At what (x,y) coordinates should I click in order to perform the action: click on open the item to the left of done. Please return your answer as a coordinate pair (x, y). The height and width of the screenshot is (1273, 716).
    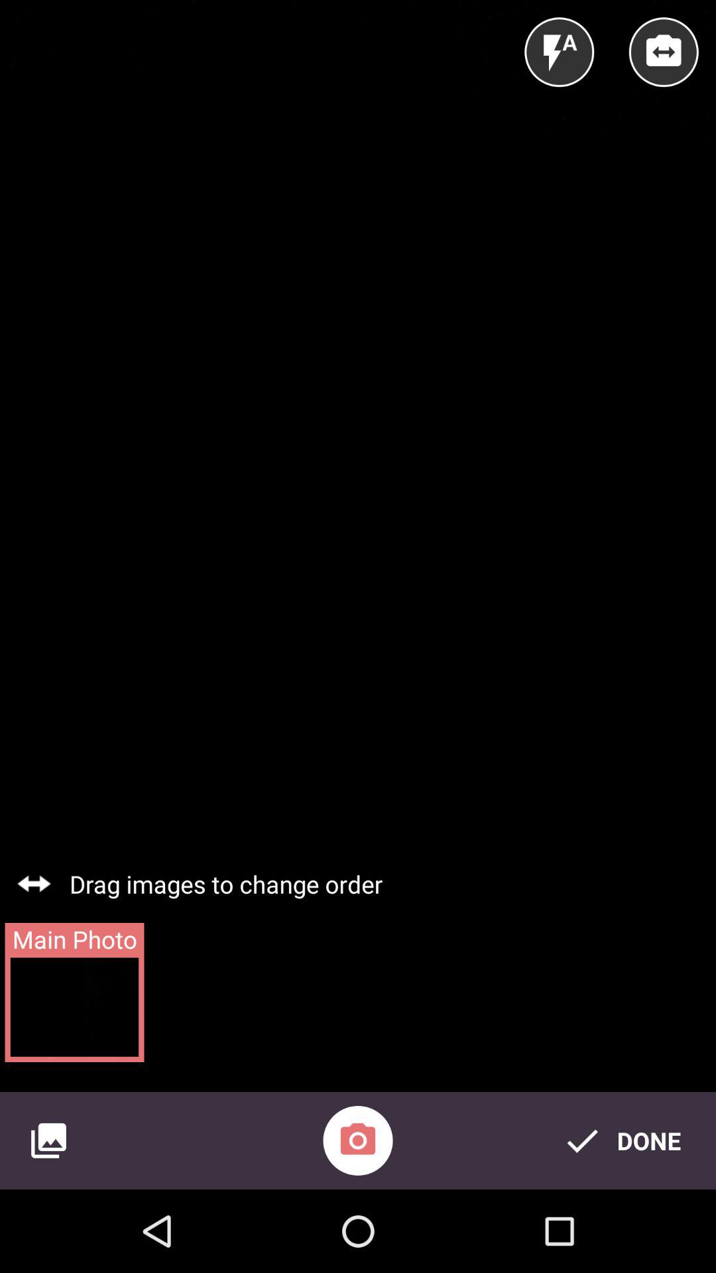
    Looking at the image, I should click on (358, 1140).